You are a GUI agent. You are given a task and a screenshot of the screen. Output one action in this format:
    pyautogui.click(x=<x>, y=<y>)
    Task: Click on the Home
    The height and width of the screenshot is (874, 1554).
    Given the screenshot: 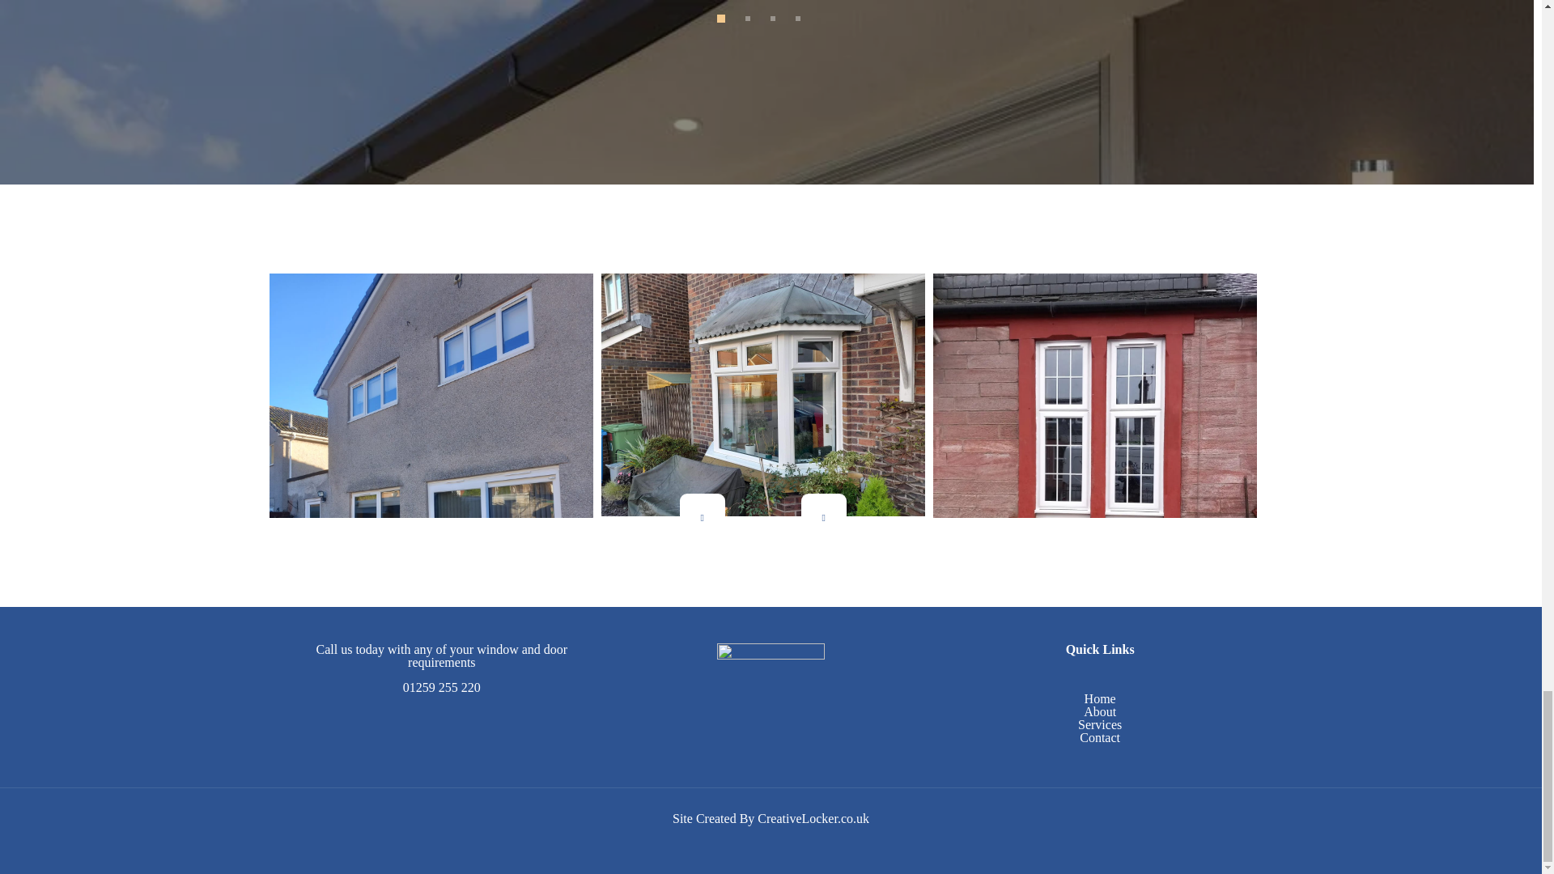 What is the action you would take?
    pyautogui.click(x=1100, y=698)
    